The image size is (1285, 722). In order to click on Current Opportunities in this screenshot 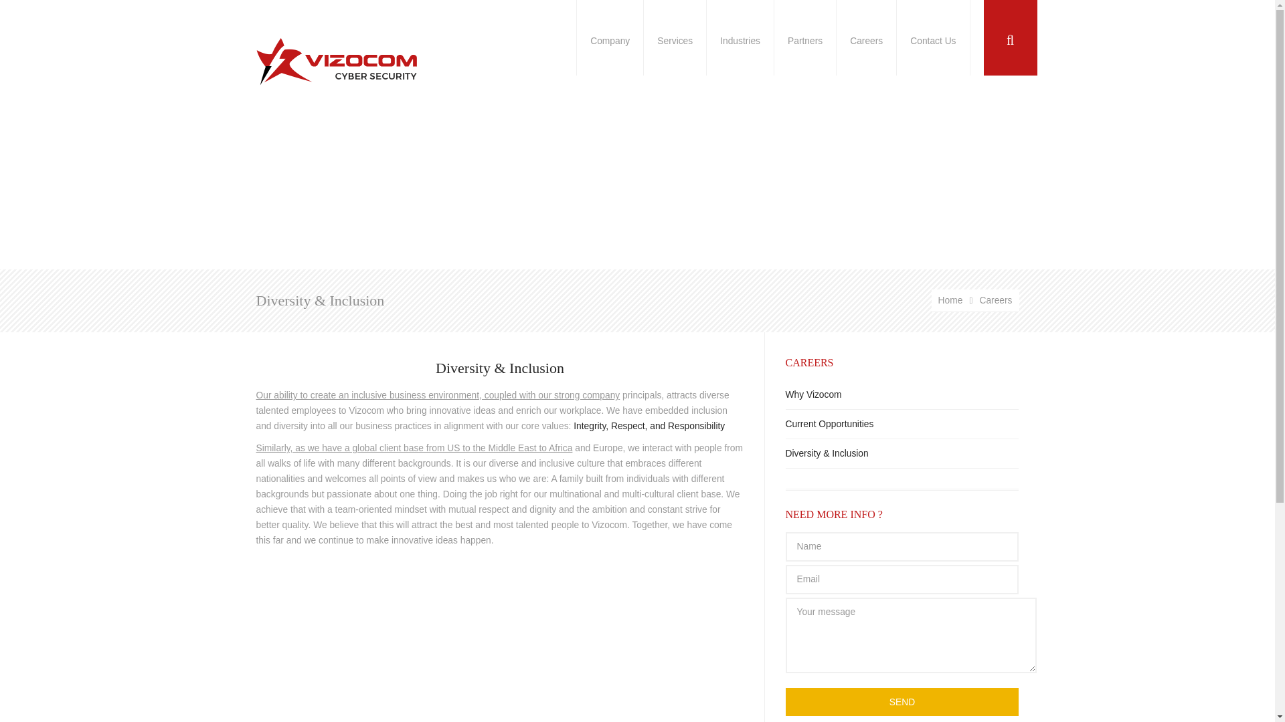, I will do `click(902, 424)`.